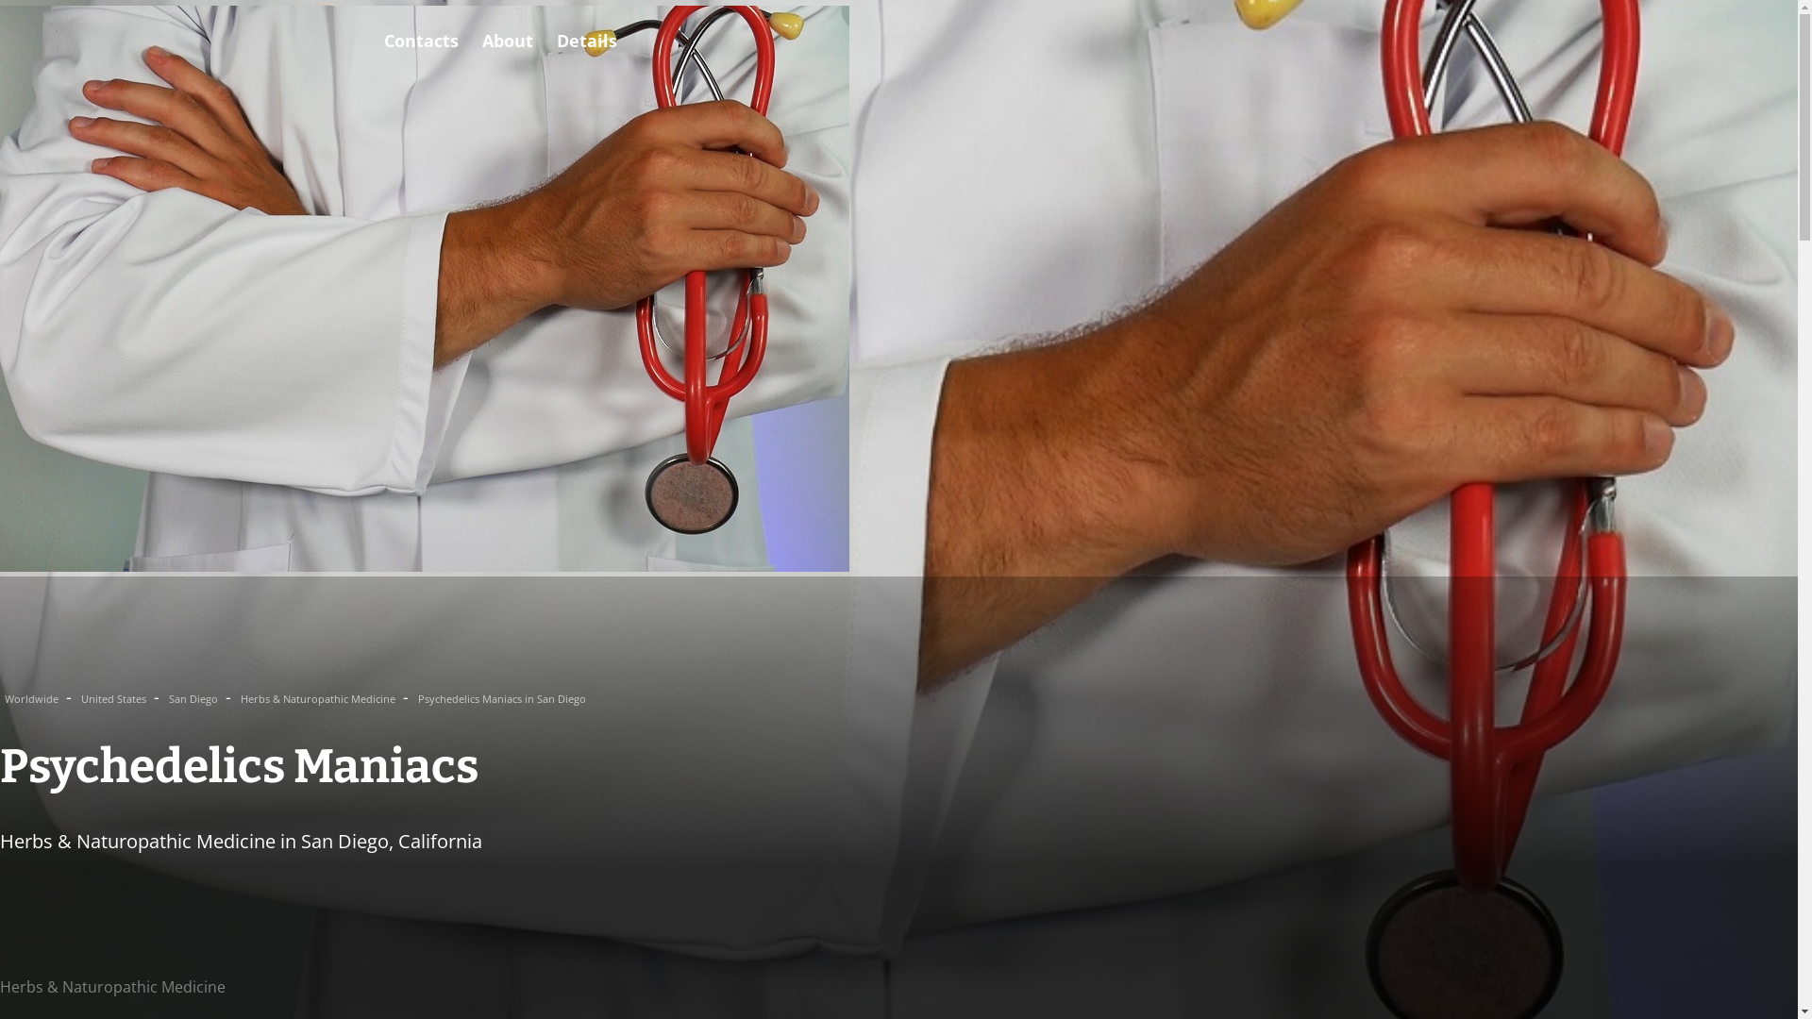 The height and width of the screenshot is (1019, 1812). I want to click on Details, so click(587, 42).